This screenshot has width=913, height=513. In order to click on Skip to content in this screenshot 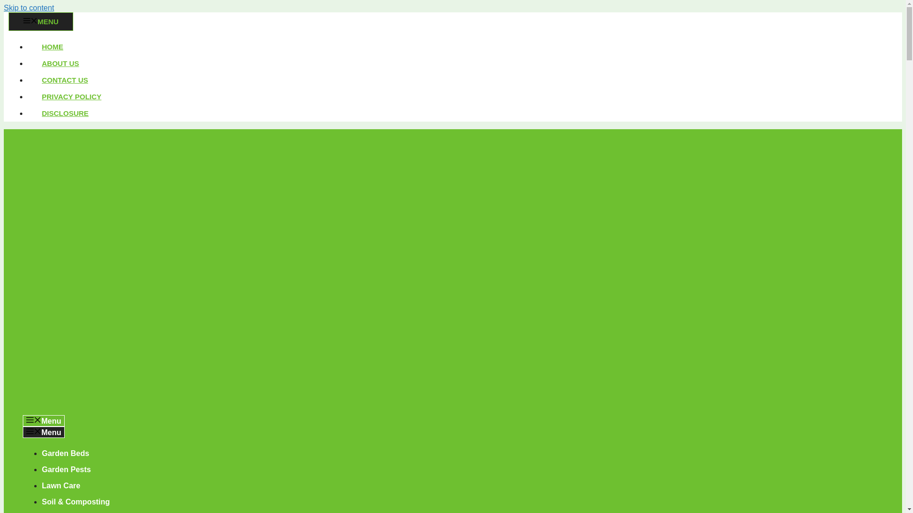, I will do `click(29, 8)`.